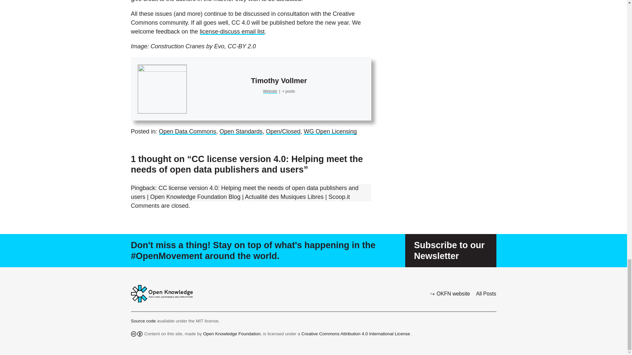 This screenshot has width=632, height=355. I want to click on Site source code, so click(144, 321).